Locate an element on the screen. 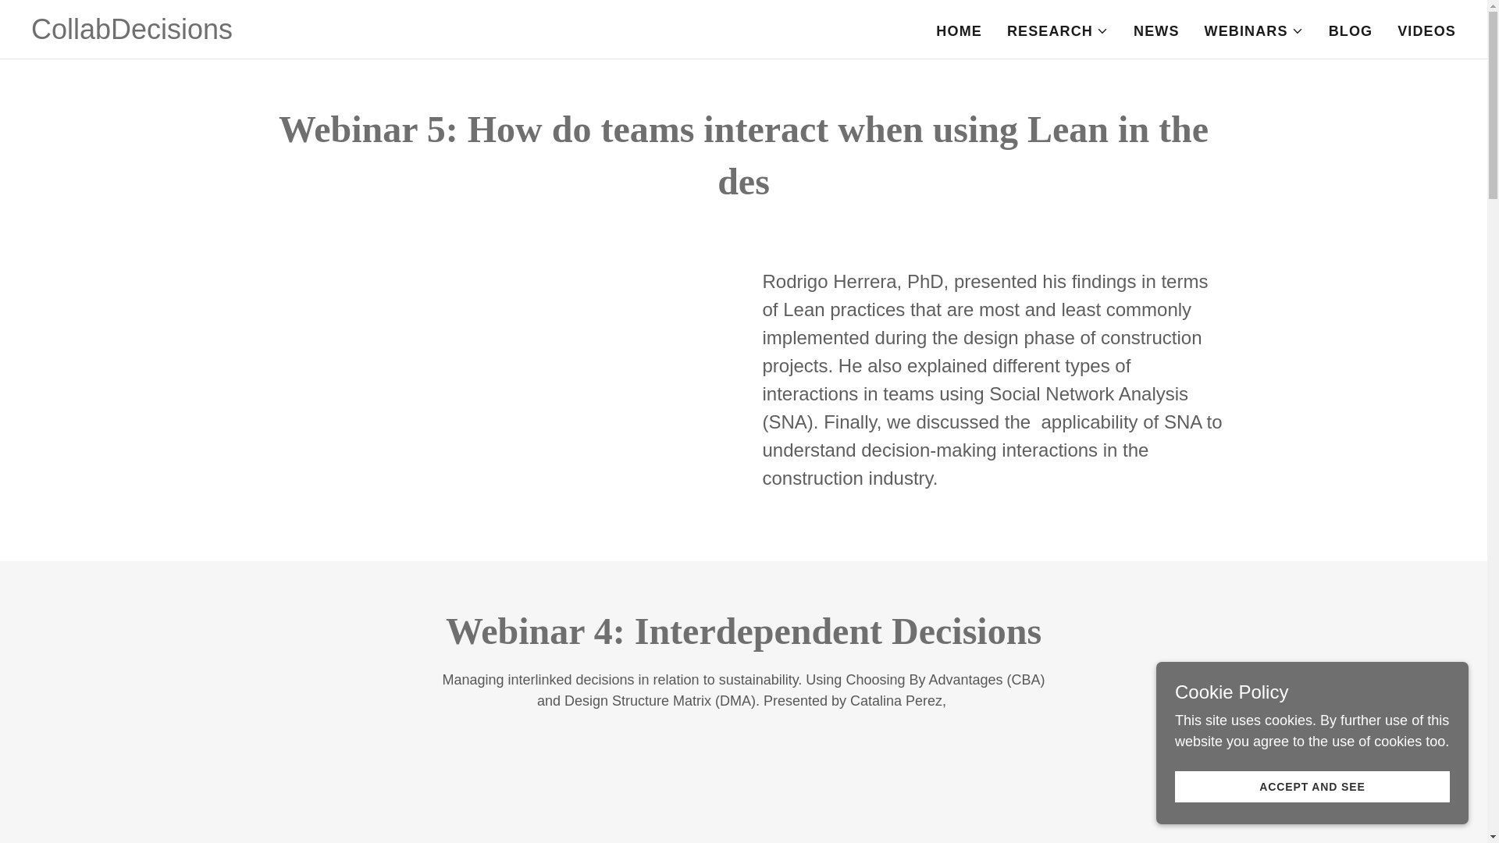 The image size is (1499, 843). HOME is located at coordinates (959, 31).